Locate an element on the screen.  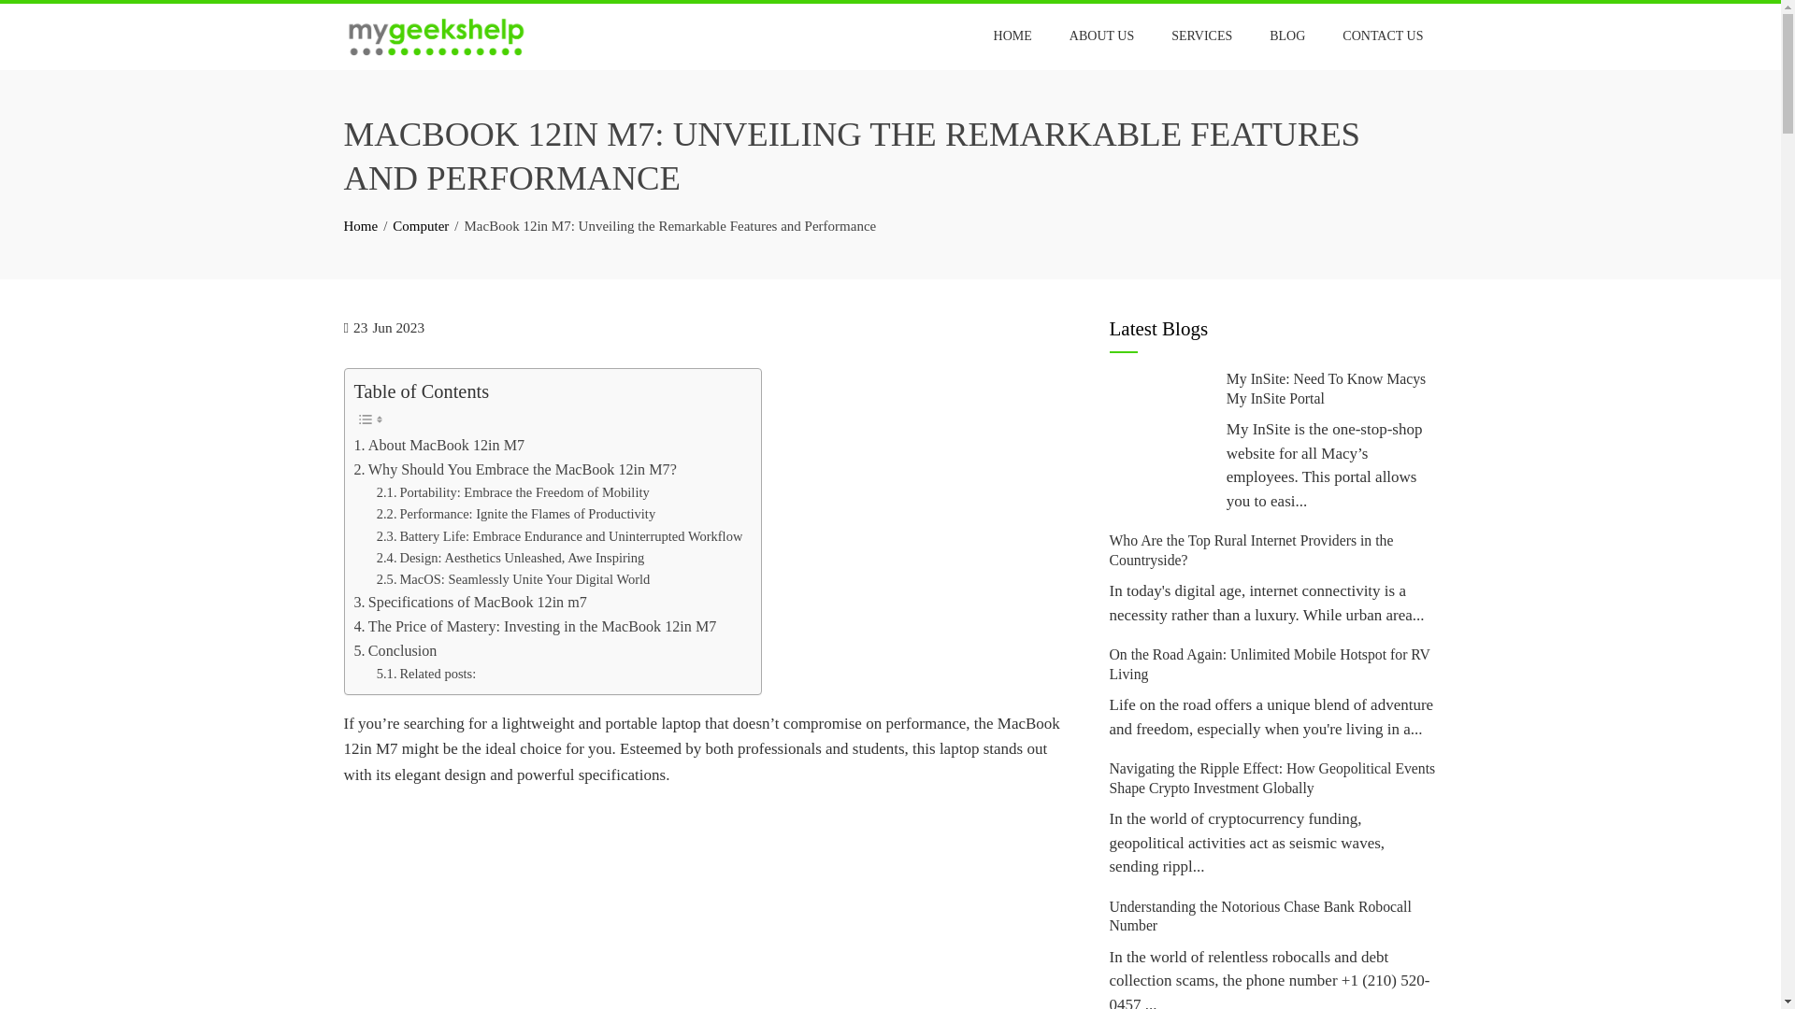
Portability: Embrace the Freedom of Mobility is located at coordinates (513, 492).